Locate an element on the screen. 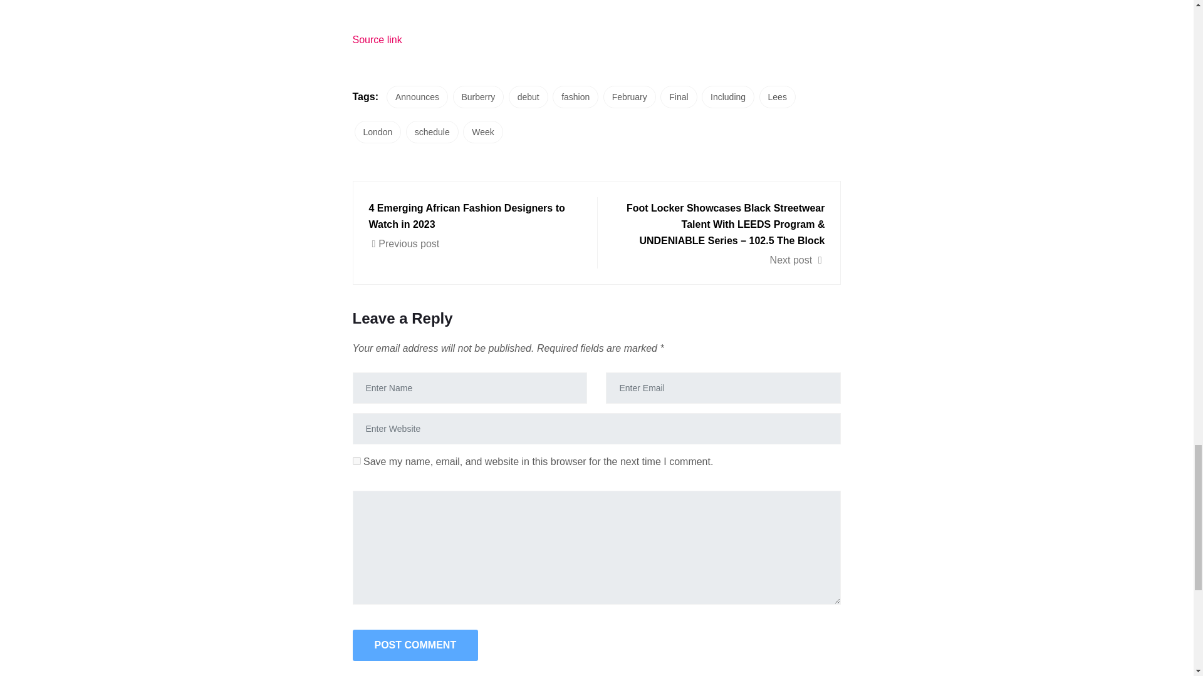 The height and width of the screenshot is (676, 1203). Post Comment is located at coordinates (415, 645).